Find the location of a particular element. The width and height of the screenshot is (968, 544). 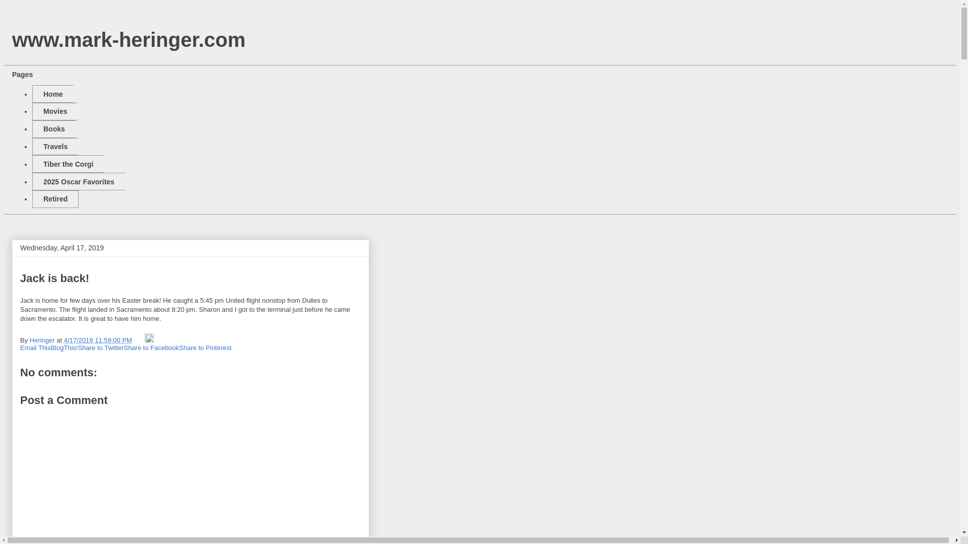

BlogThis! is located at coordinates (64, 348).